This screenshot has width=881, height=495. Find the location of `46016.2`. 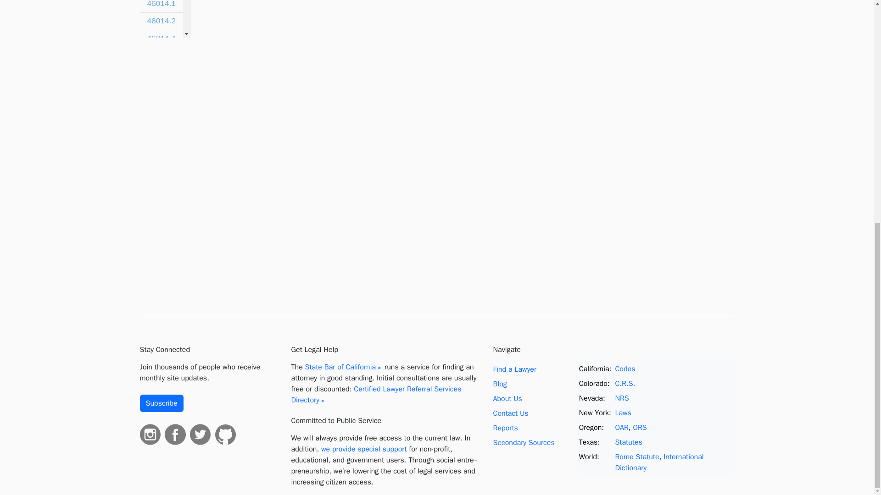

46016.2 is located at coordinates (161, 108).